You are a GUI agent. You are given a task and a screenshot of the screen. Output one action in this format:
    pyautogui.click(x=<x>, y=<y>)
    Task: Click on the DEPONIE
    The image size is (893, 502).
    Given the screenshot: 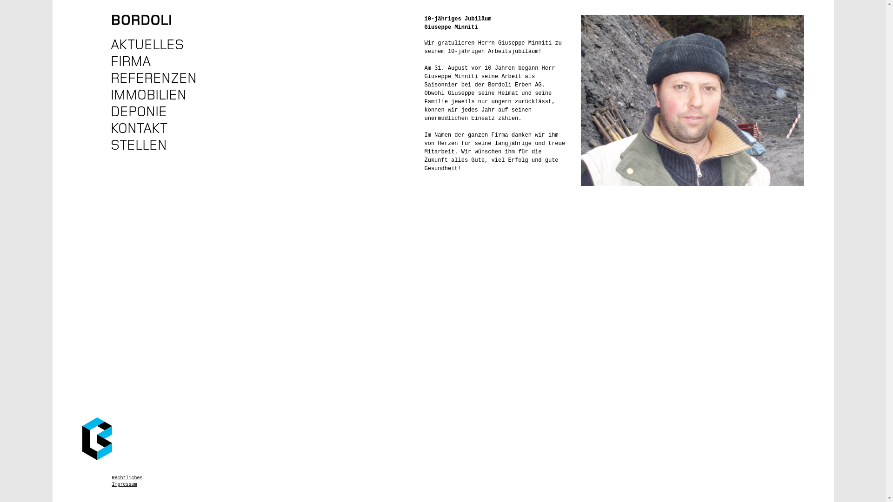 What is the action you would take?
    pyautogui.click(x=159, y=112)
    